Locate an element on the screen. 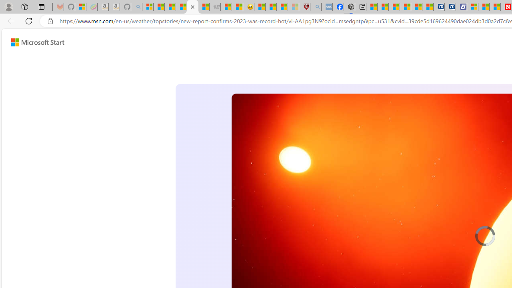 The height and width of the screenshot is (288, 512). Cheap Hotels - Save70.com is located at coordinates (450, 7).